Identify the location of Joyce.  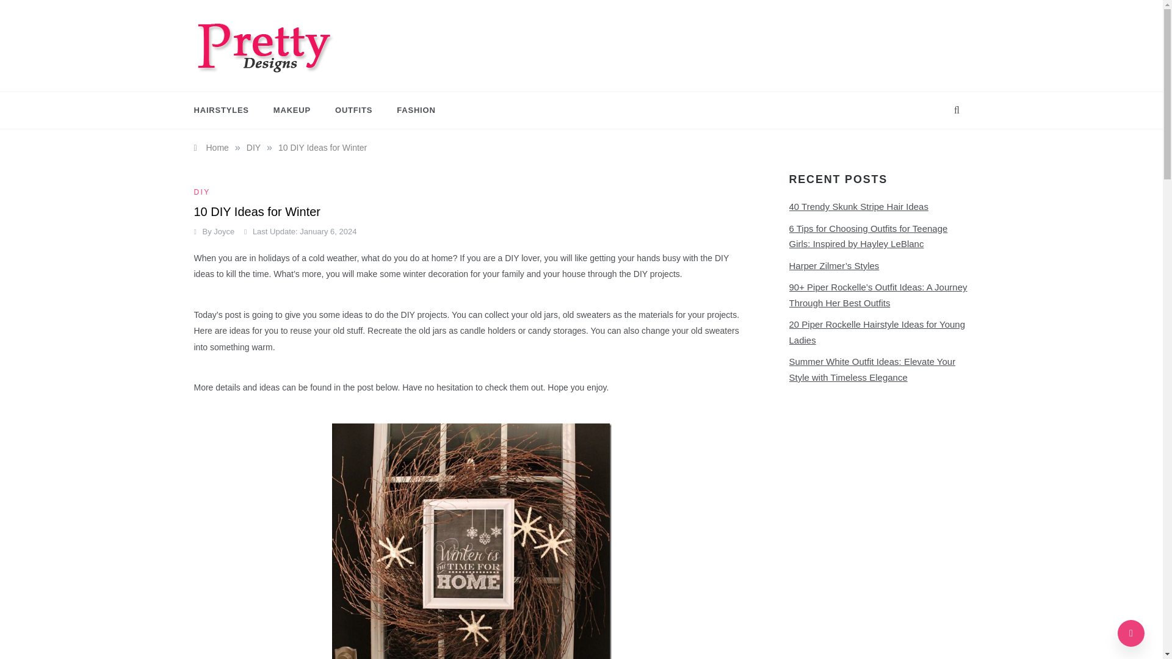
(223, 231).